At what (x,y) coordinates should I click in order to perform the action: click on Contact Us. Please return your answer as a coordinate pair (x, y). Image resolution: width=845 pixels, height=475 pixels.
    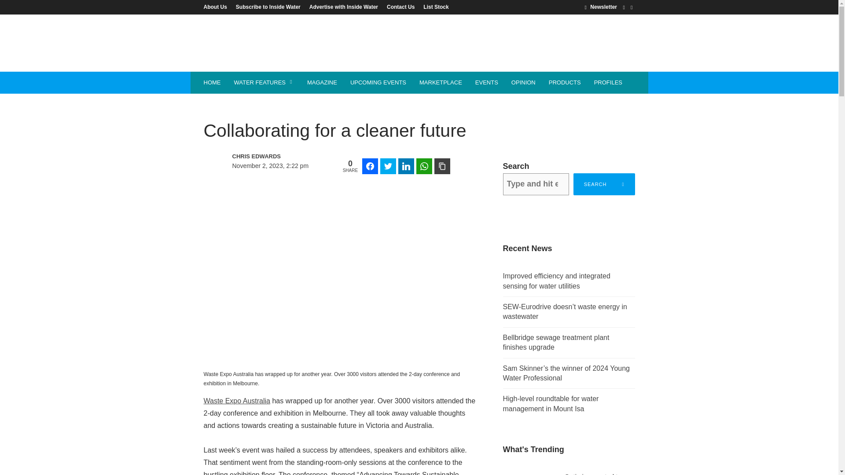
    Looking at the image, I should click on (400, 7).